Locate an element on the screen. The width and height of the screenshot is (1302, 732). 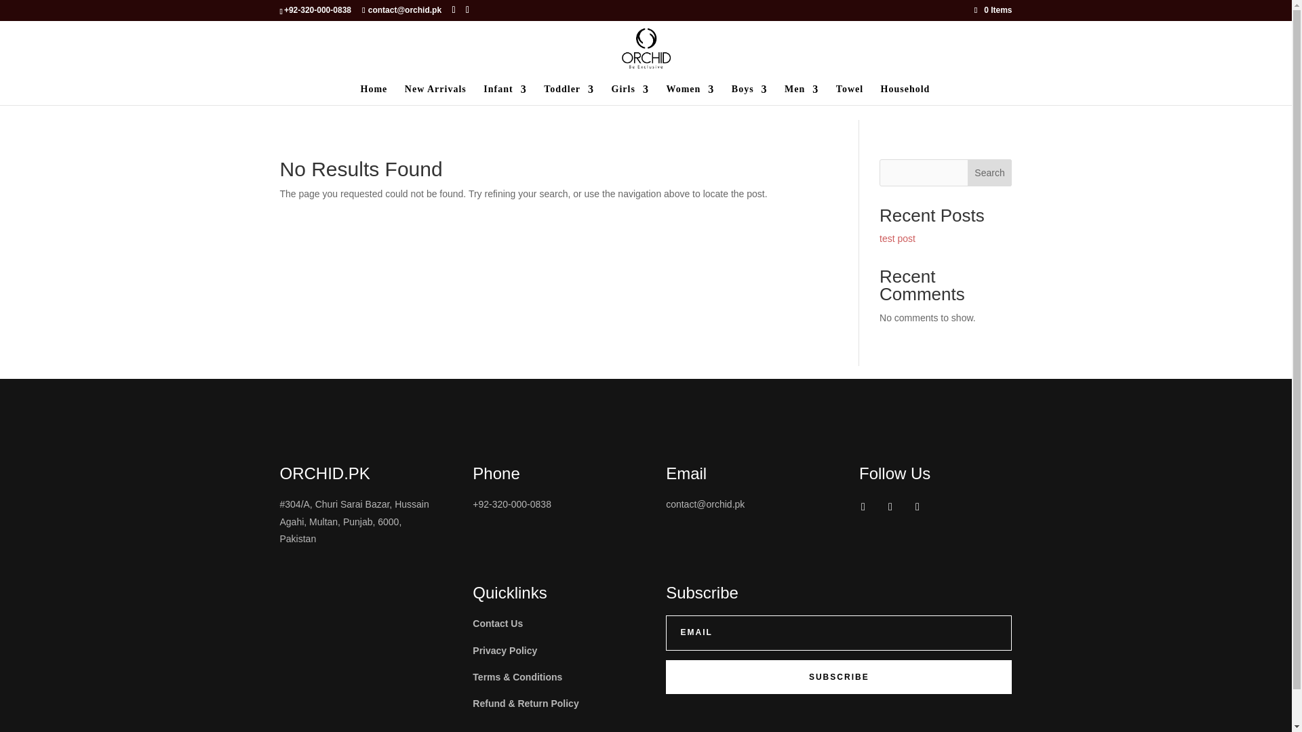
Toddler is located at coordinates (568, 95).